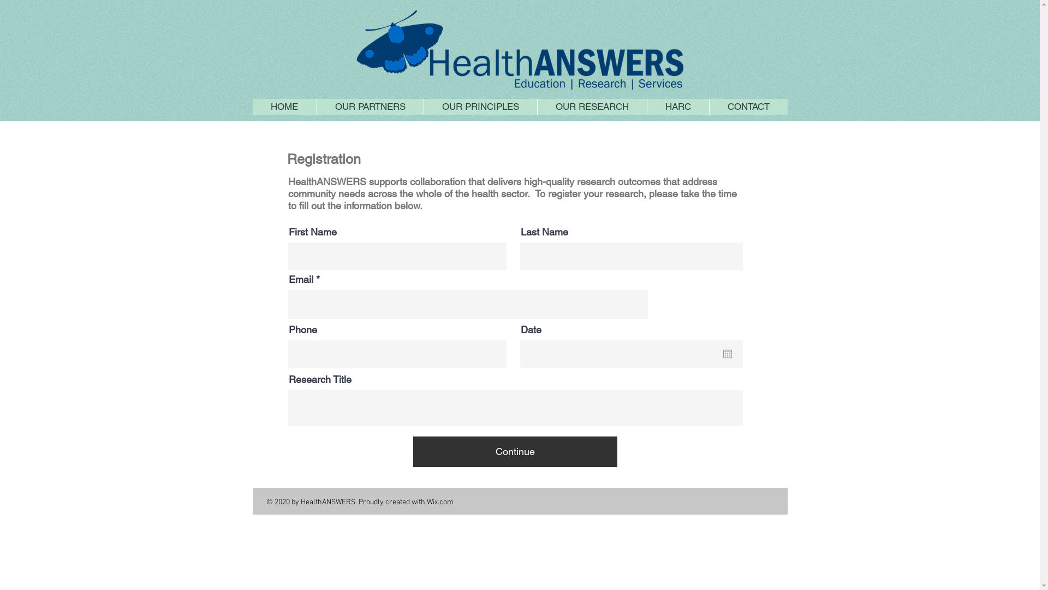 This screenshot has width=1048, height=590. What do you see at coordinates (480, 107) in the screenshot?
I see `OUR PRINCIPLES` at bounding box center [480, 107].